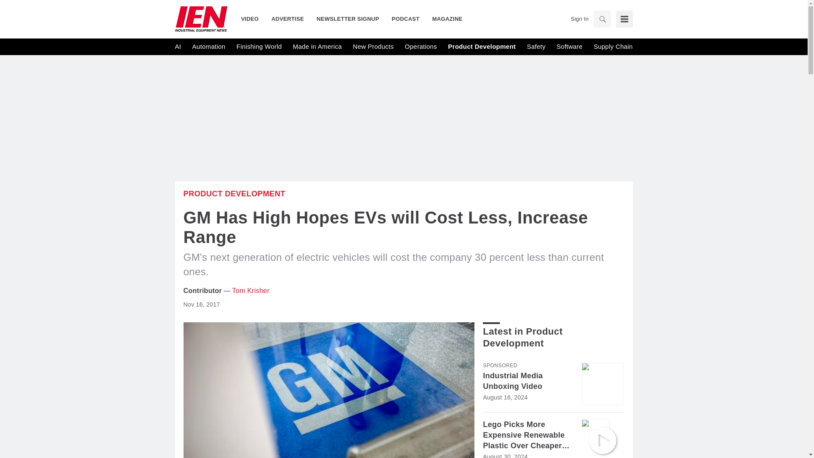 This screenshot has height=458, width=814. Describe the element at coordinates (209, 47) in the screenshot. I see `Automation` at that location.